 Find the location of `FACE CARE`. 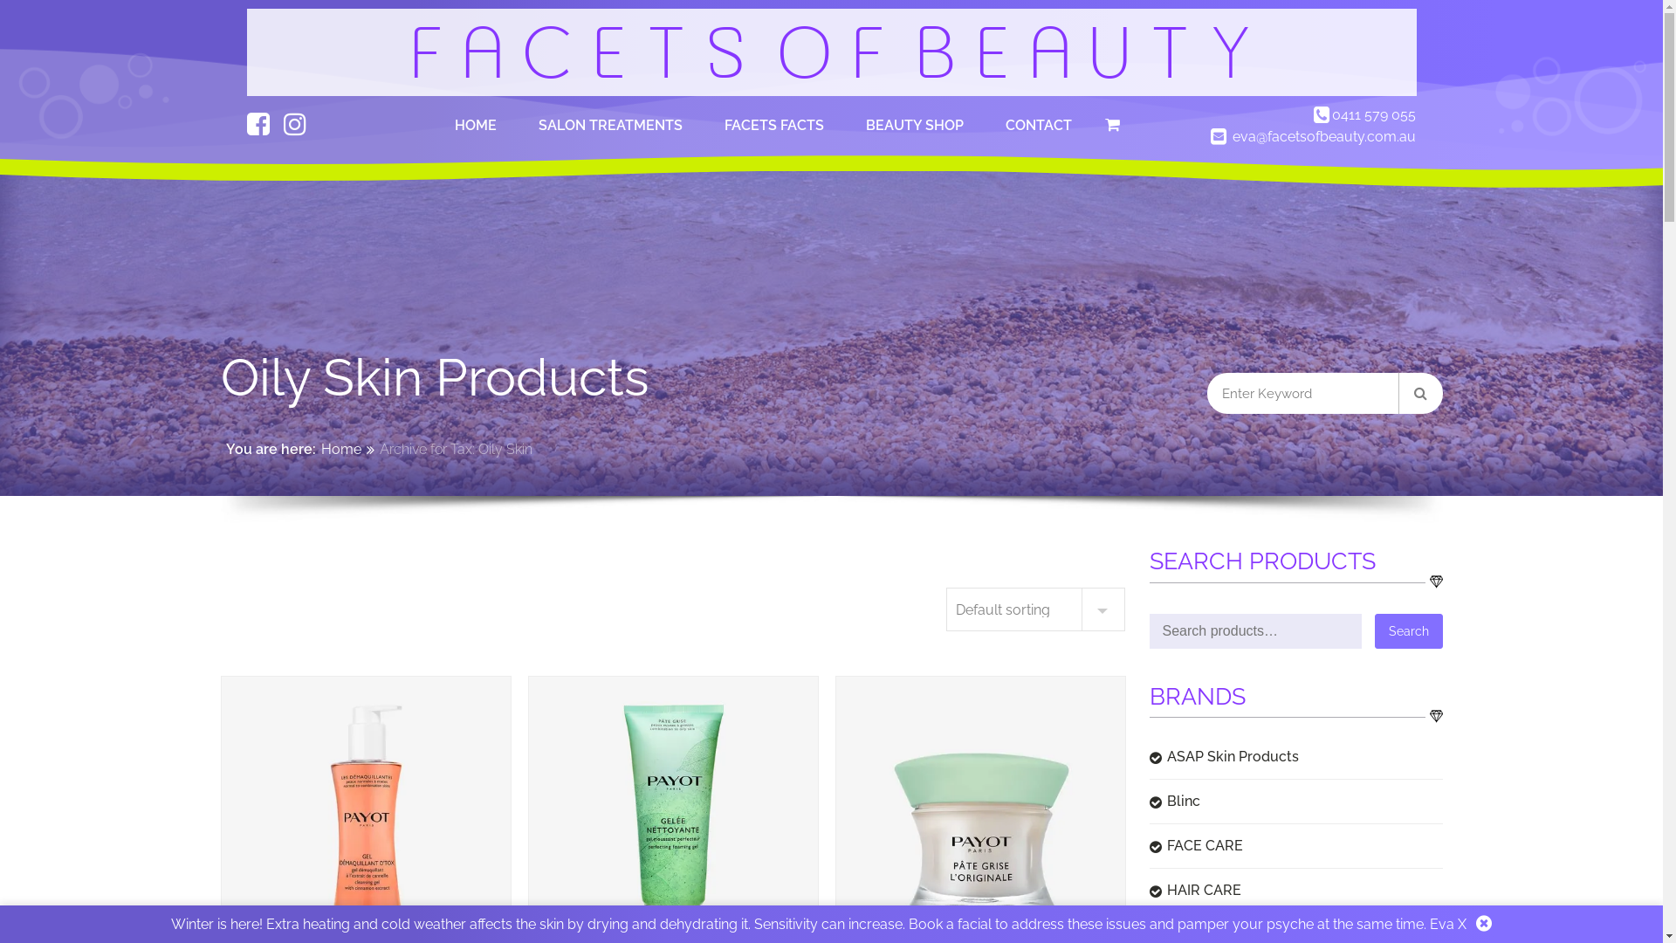

FACE CARE is located at coordinates (1295, 849).